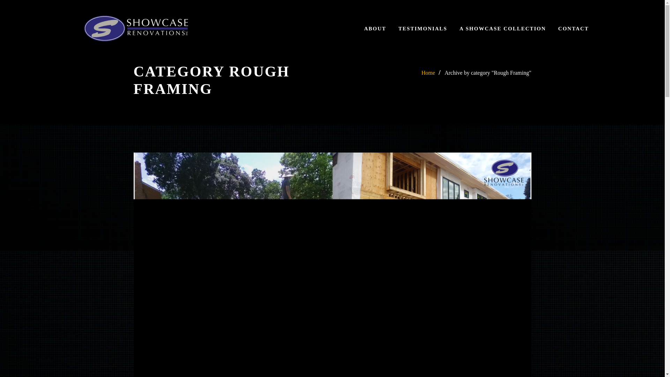 Image resolution: width=670 pixels, height=377 pixels. I want to click on A SHOWCASE COLLECTION, so click(502, 29).